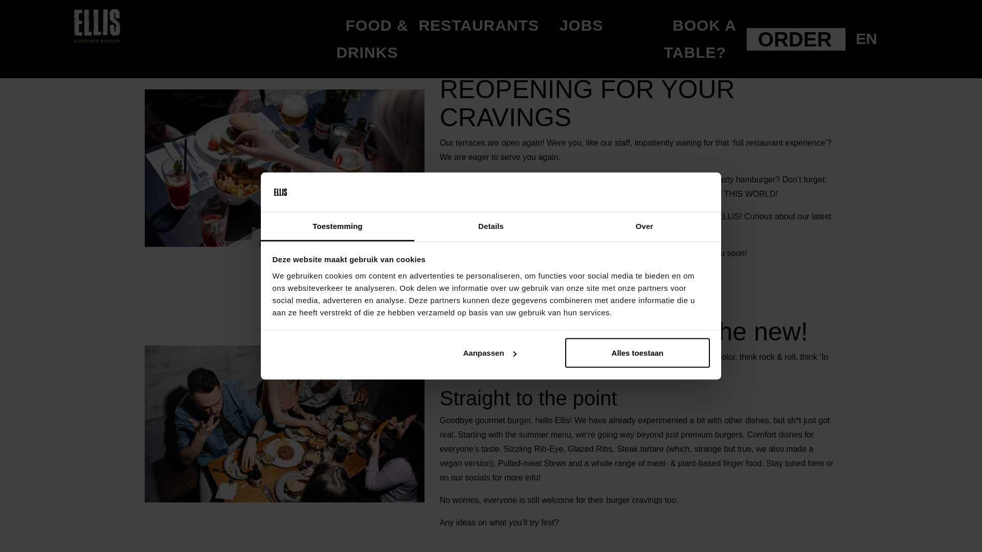 This screenshot has height=552, width=982. I want to click on Come as you are, so click(284, 424).